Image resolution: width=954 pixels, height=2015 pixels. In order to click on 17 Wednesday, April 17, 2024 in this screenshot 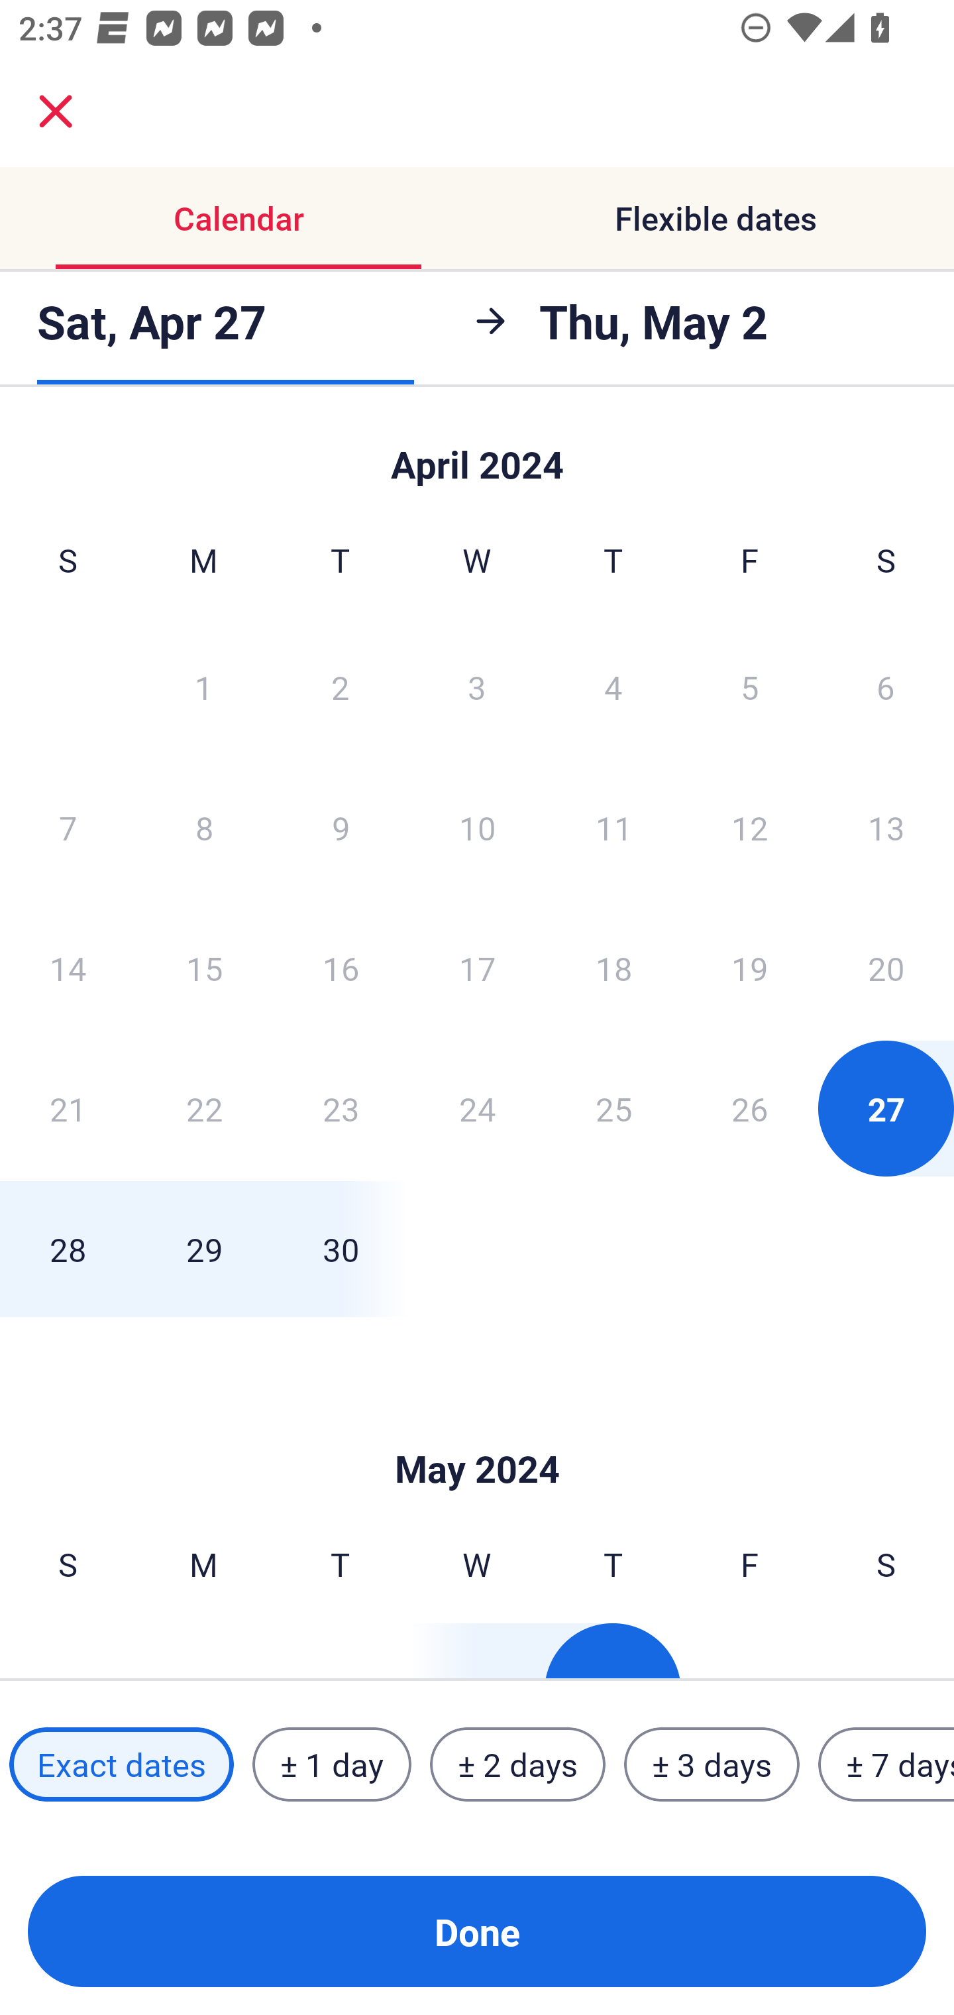, I will do `click(477, 968)`.